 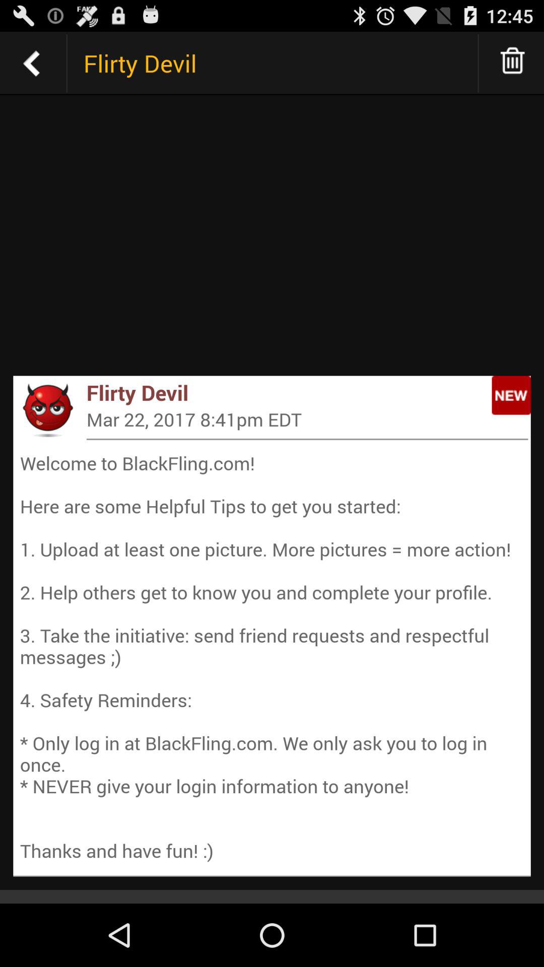 What do you see at coordinates (307, 419) in the screenshot?
I see `tap mar 22 2017 app` at bounding box center [307, 419].